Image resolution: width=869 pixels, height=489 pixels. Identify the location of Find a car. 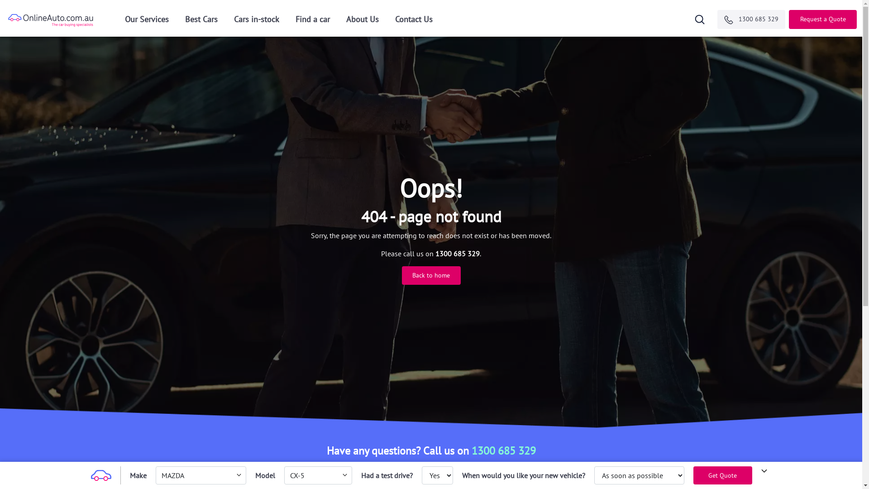
(313, 22).